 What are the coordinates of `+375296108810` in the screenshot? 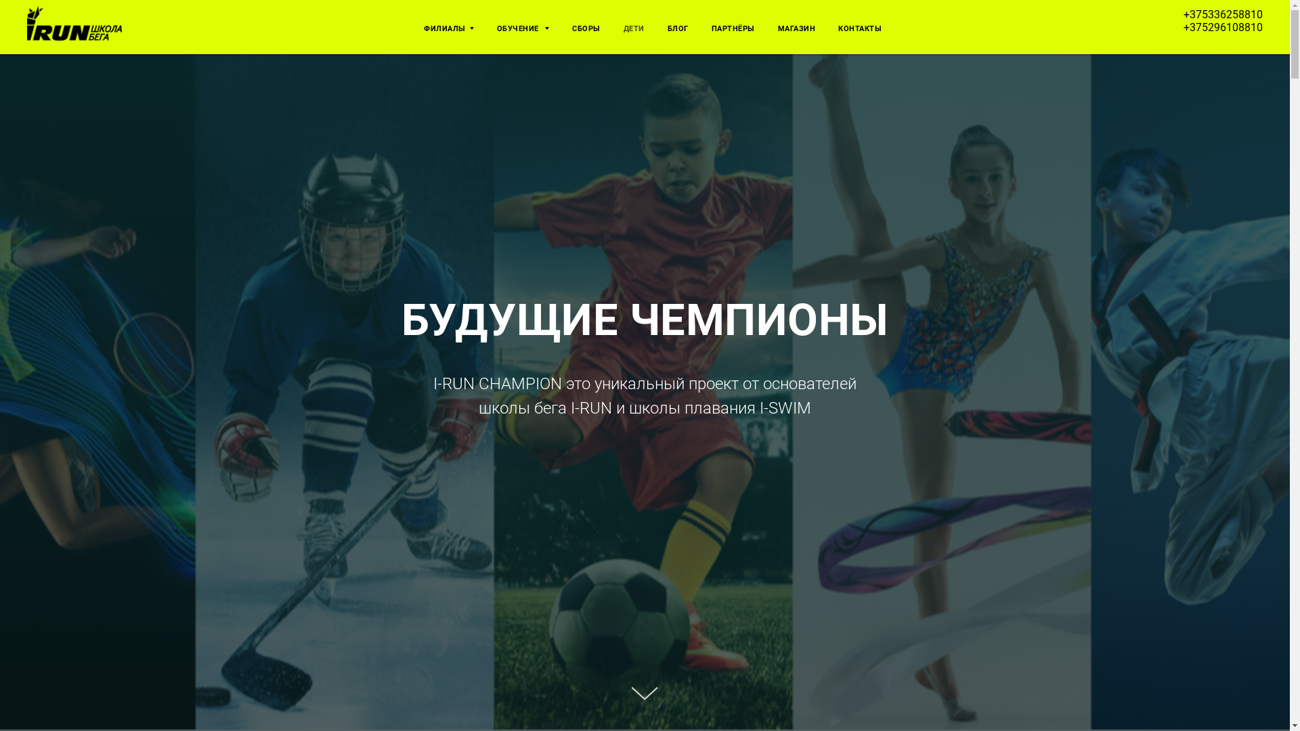 It's located at (1223, 27).